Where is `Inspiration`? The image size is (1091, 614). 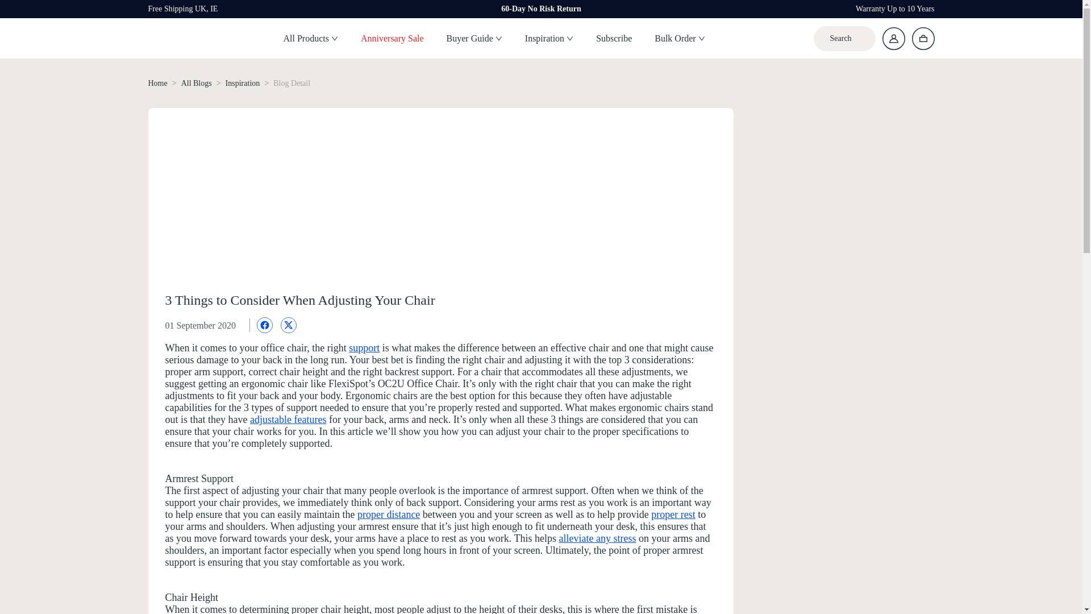
Inspiration is located at coordinates (243, 83).